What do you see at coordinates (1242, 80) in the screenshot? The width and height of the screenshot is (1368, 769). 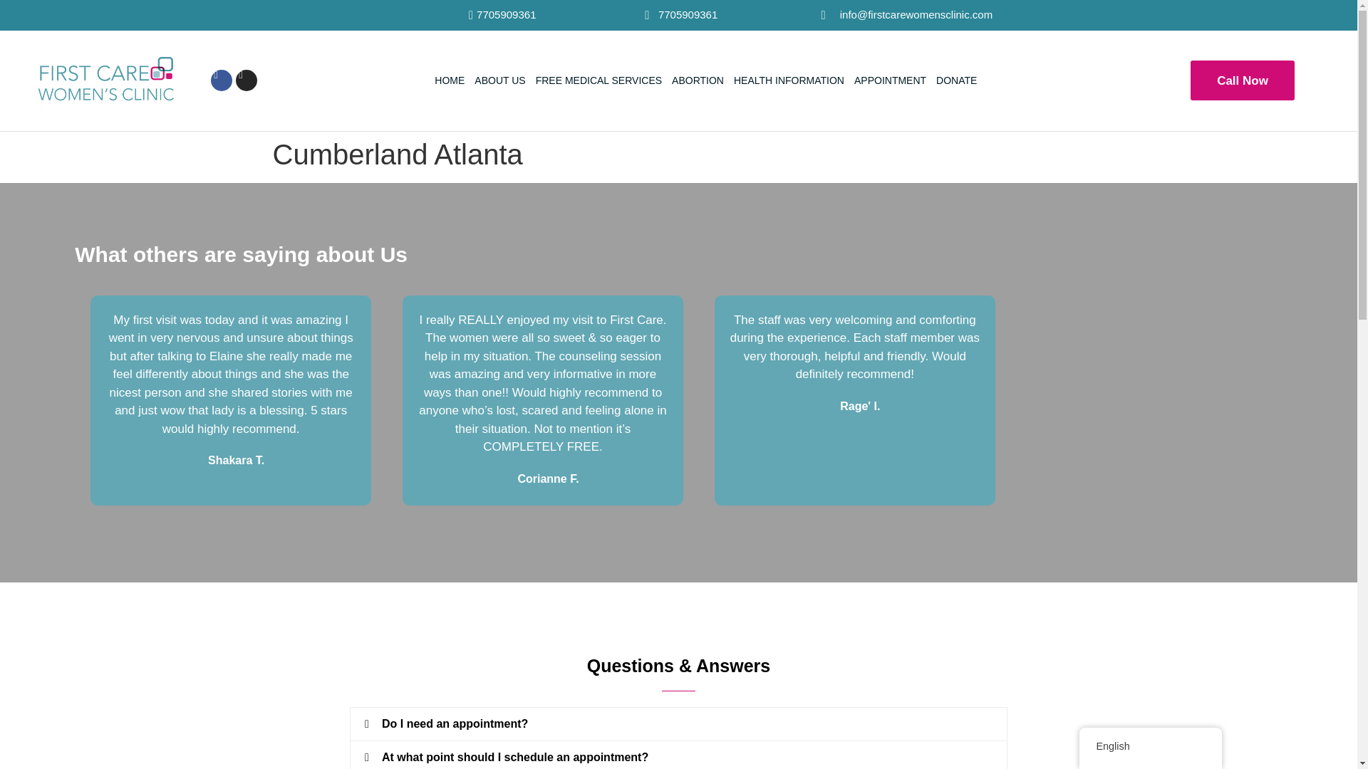 I see `Call Now` at bounding box center [1242, 80].